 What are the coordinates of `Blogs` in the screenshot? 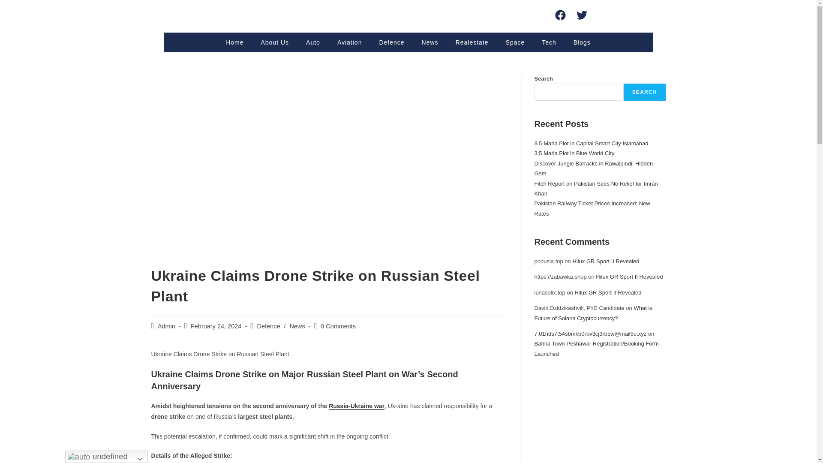 It's located at (582, 42).